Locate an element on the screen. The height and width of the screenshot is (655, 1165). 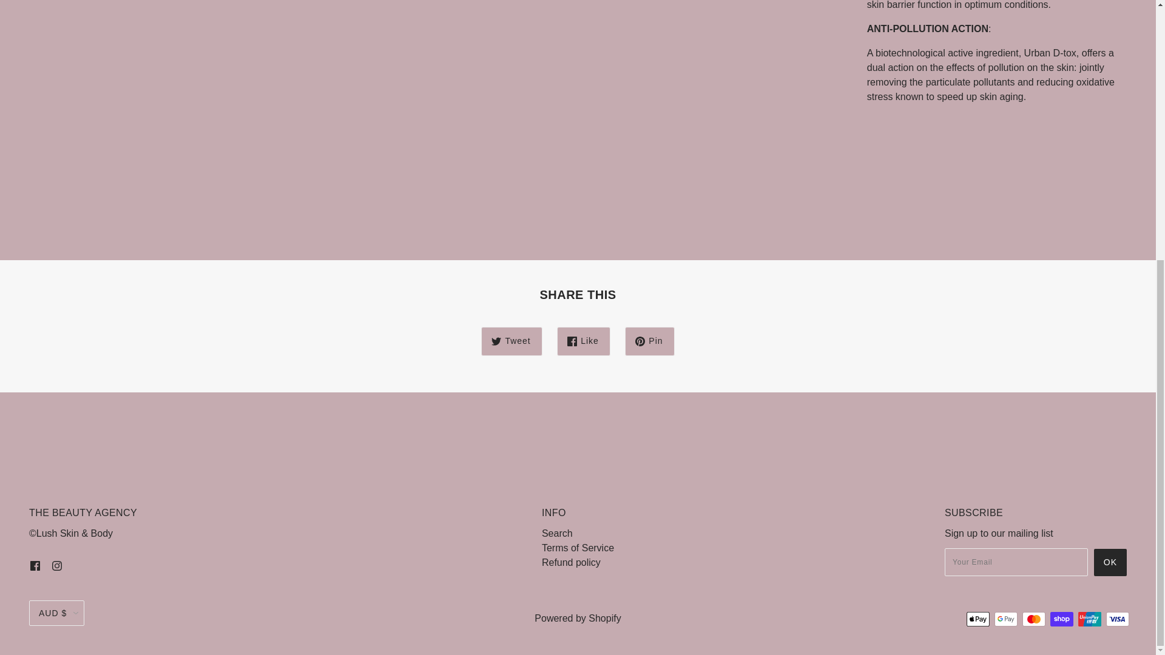
Terms of Service is located at coordinates (578, 548).